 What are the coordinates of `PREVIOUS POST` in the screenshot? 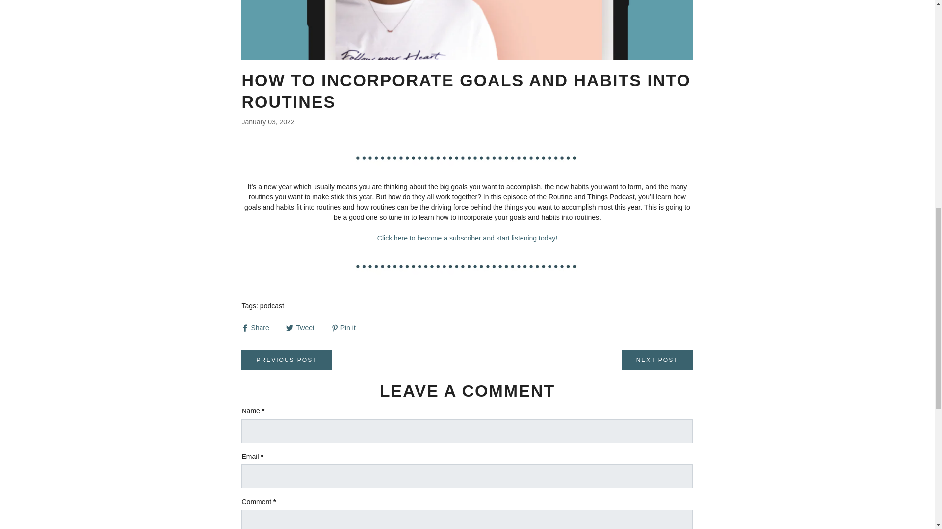 It's located at (286, 360).